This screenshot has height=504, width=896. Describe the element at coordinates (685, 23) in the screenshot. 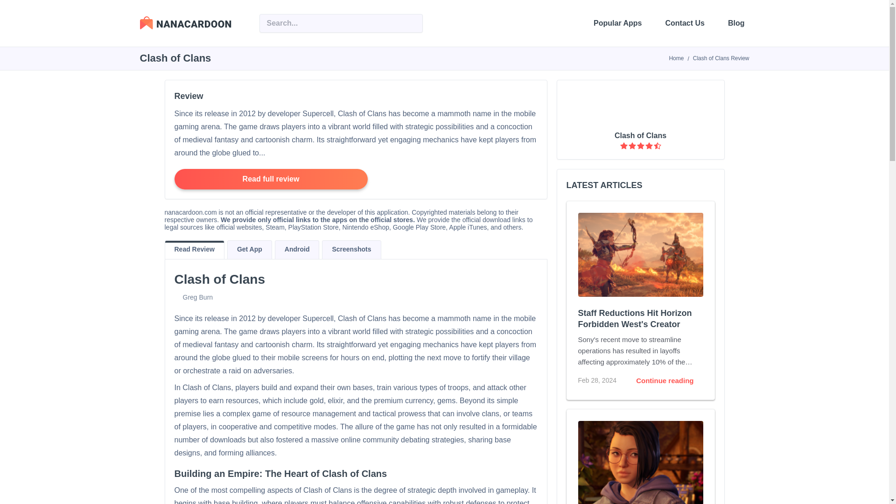

I see `Contact Us` at that location.